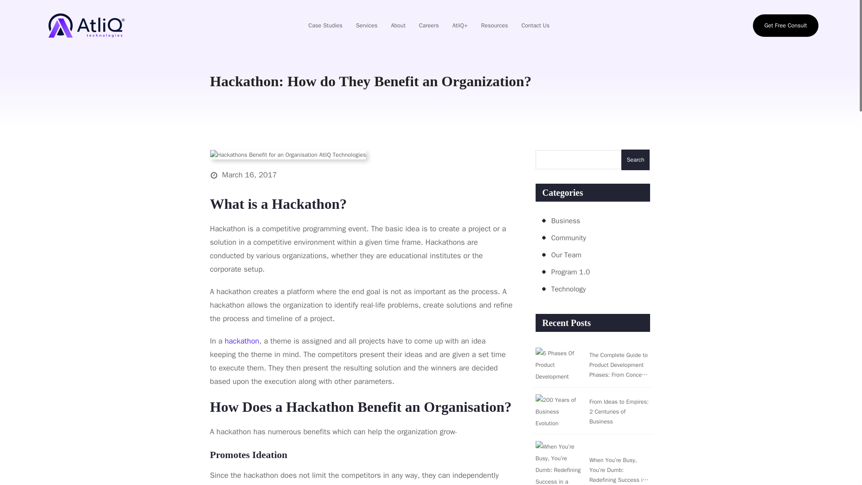 The width and height of the screenshot is (862, 485). I want to click on Careers, so click(428, 26).